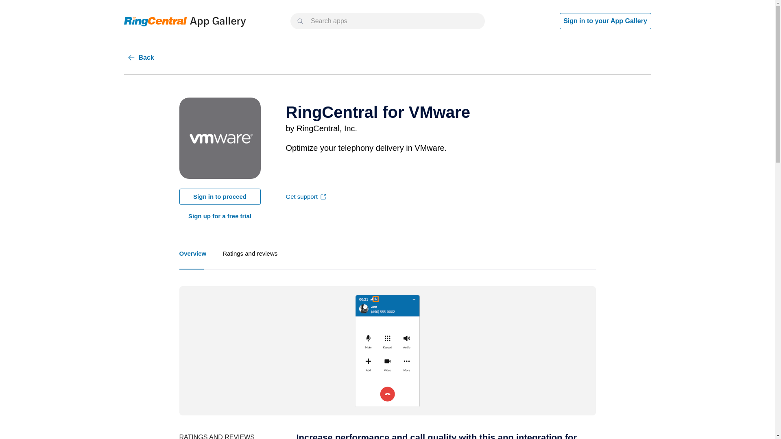 The height and width of the screenshot is (439, 781). I want to click on Ratings and reviews, so click(140, 58).